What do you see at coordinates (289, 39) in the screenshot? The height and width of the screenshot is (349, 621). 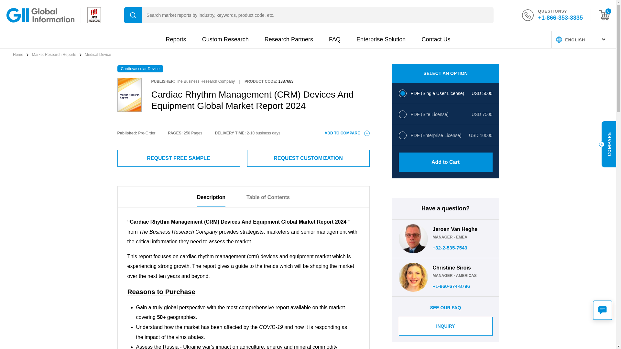 I see `Research Partners` at bounding box center [289, 39].